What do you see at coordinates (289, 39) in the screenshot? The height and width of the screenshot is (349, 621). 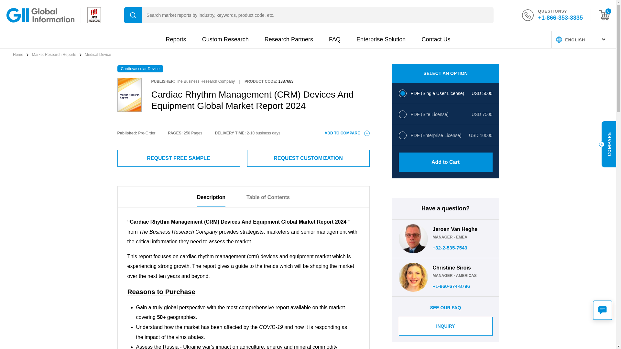 I see `Research Partners` at bounding box center [289, 39].